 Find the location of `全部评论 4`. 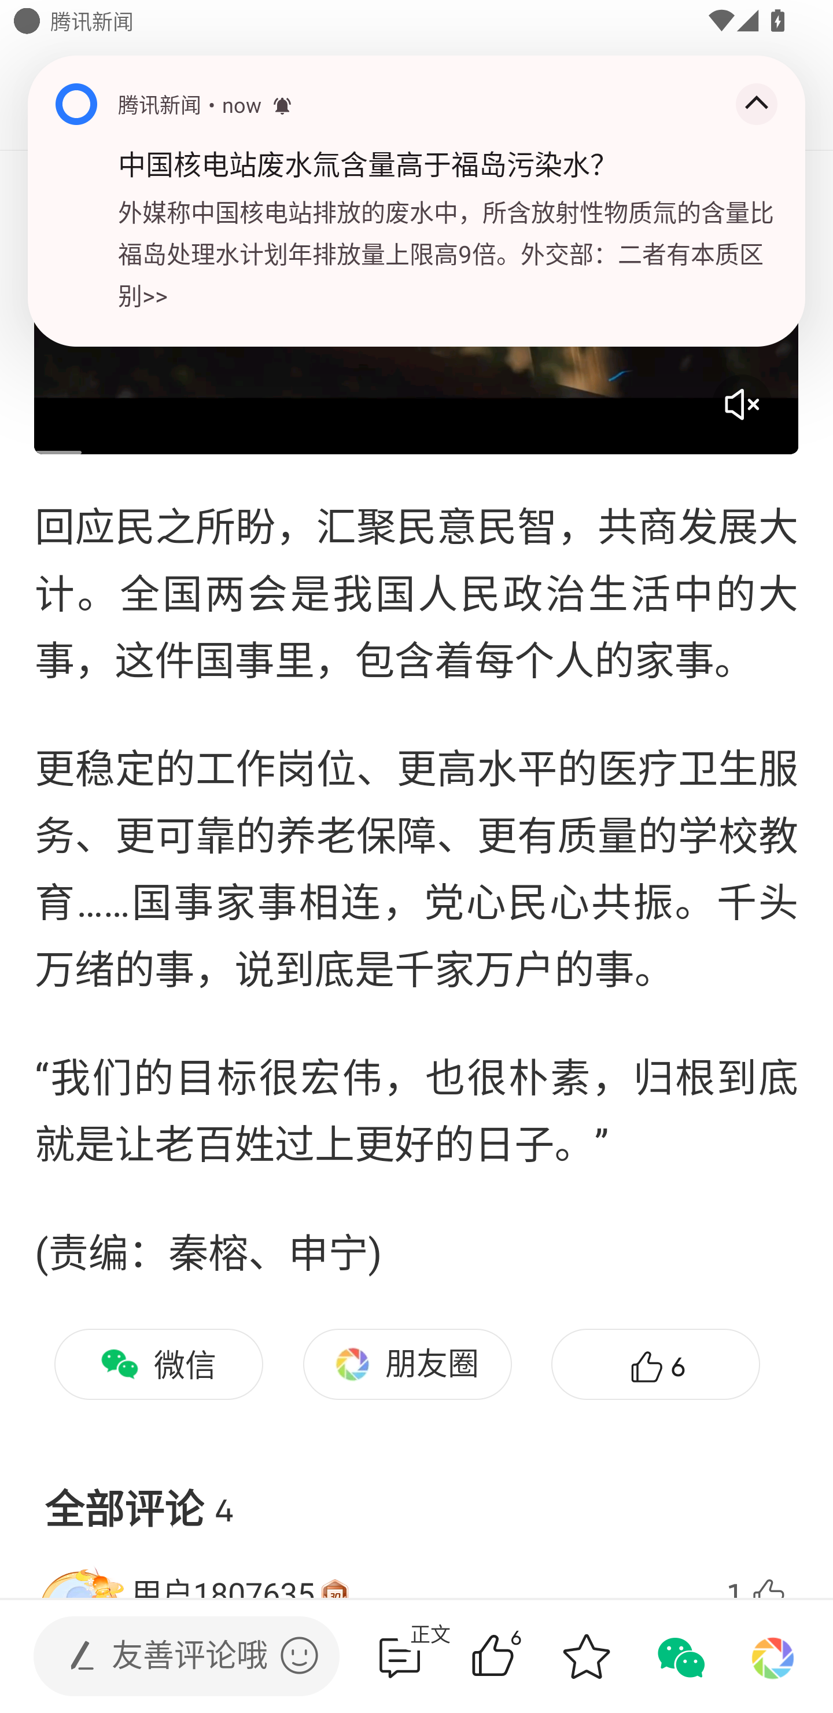

全部评论 4 is located at coordinates (417, 1493).